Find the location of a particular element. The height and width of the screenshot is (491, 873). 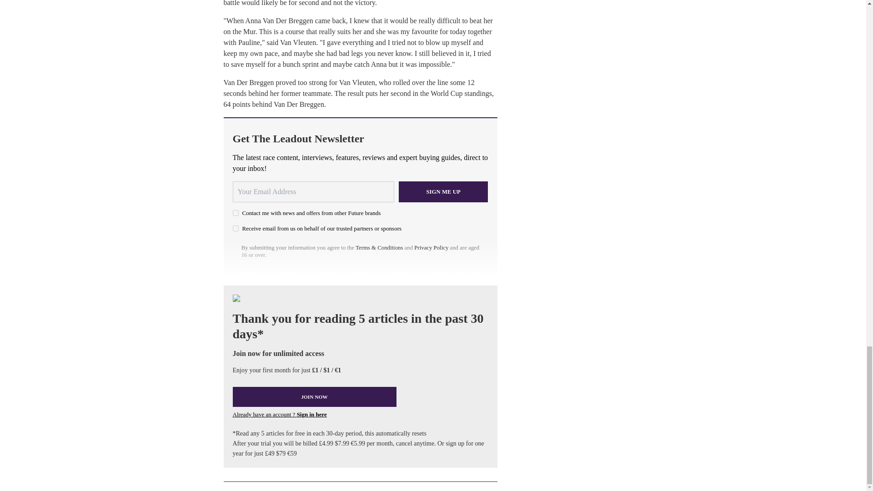

Sign me up is located at coordinates (443, 191).